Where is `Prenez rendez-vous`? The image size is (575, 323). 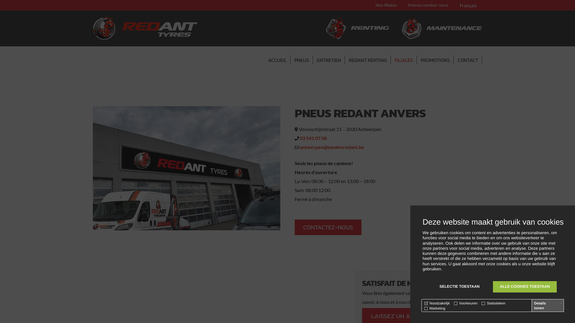 Prenez rendez-vous is located at coordinates (428, 5).